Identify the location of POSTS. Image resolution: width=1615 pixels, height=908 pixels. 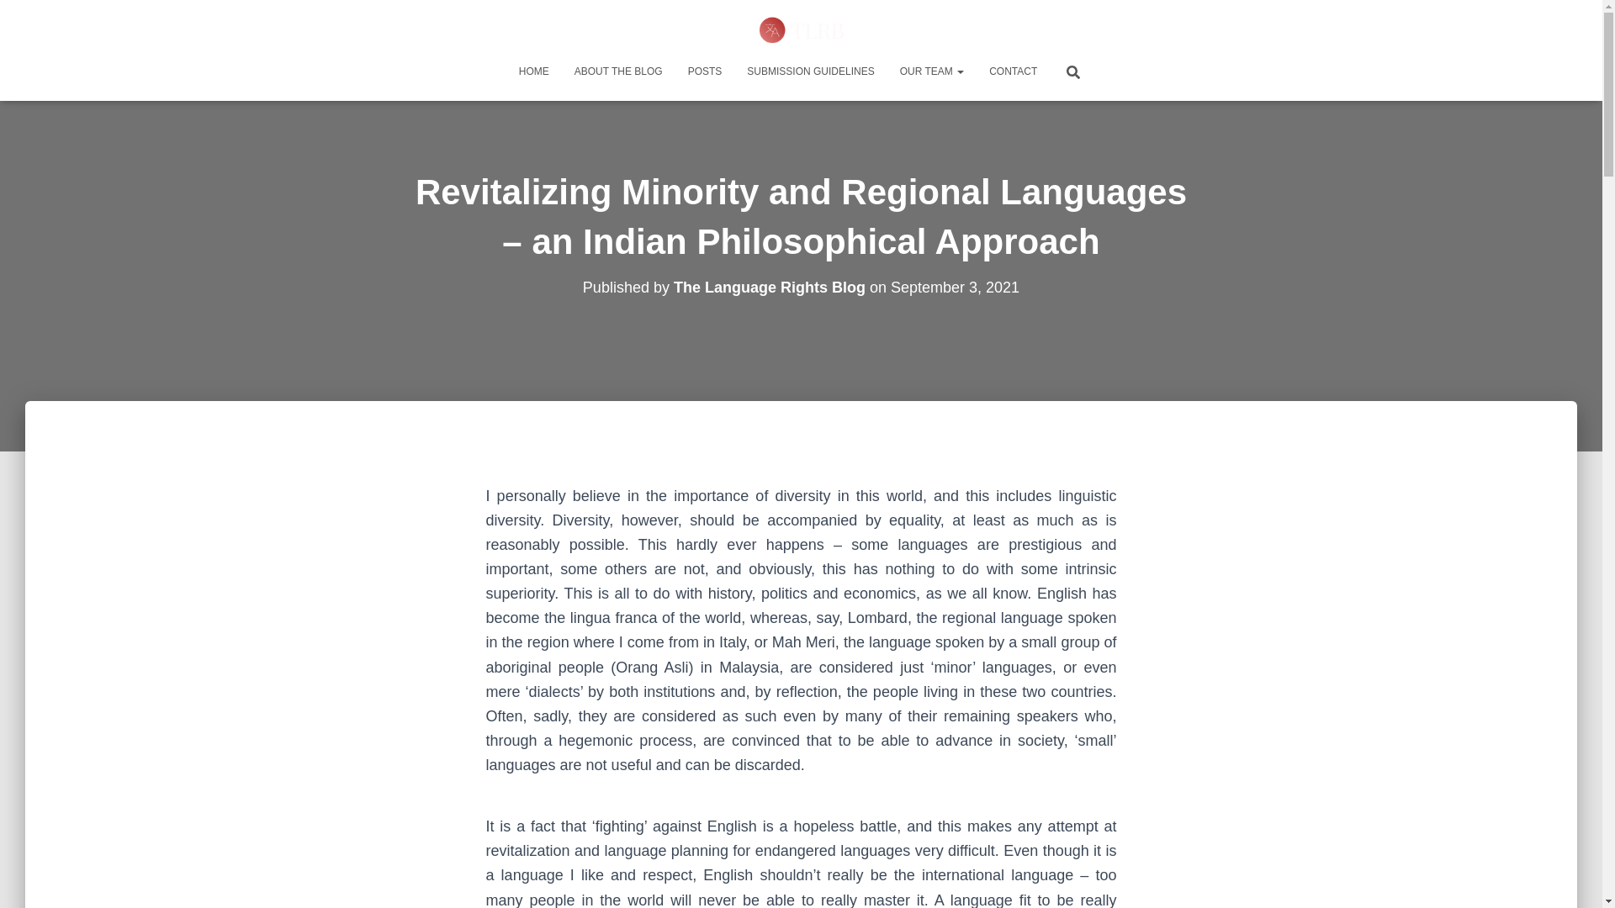
(705, 71).